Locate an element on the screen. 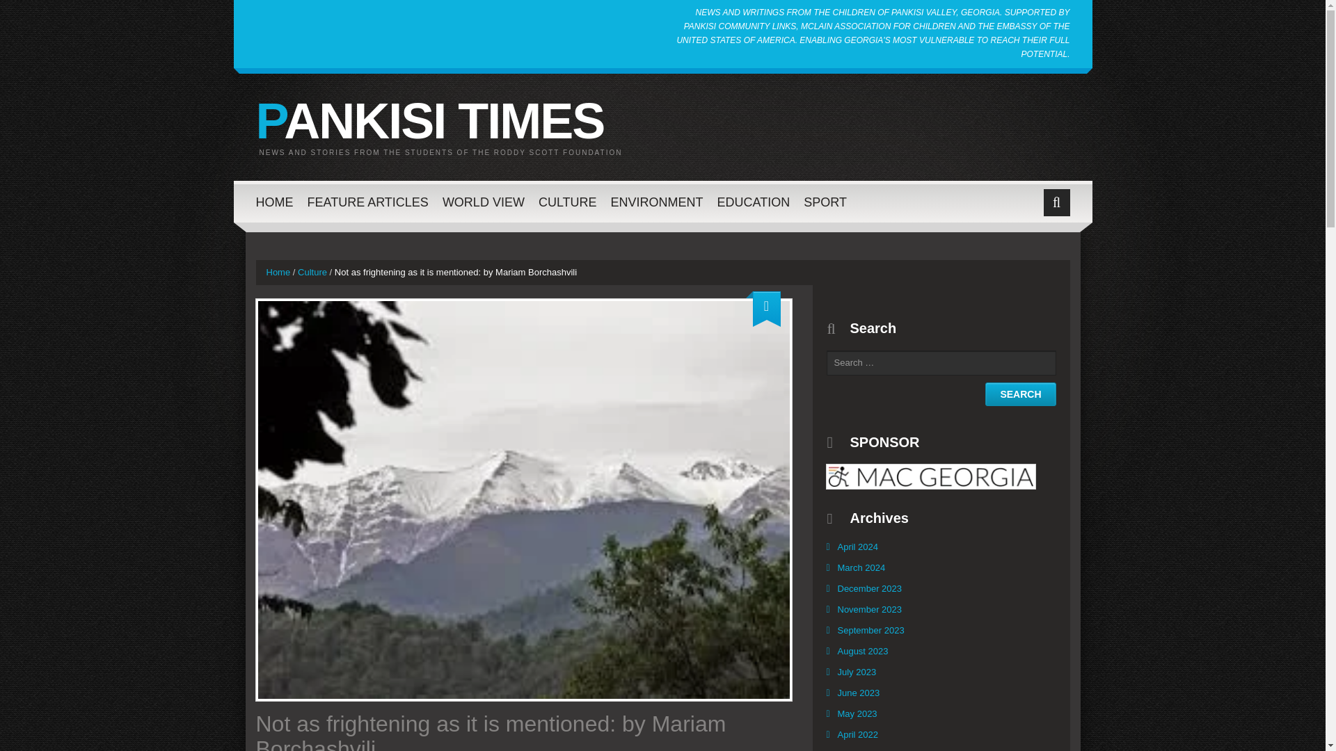 Image resolution: width=1336 pixels, height=751 pixels. HOME is located at coordinates (275, 202).